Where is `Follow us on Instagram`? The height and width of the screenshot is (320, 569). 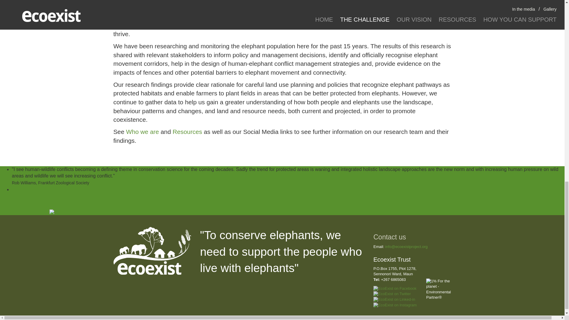 Follow us on Instagram is located at coordinates (395, 305).